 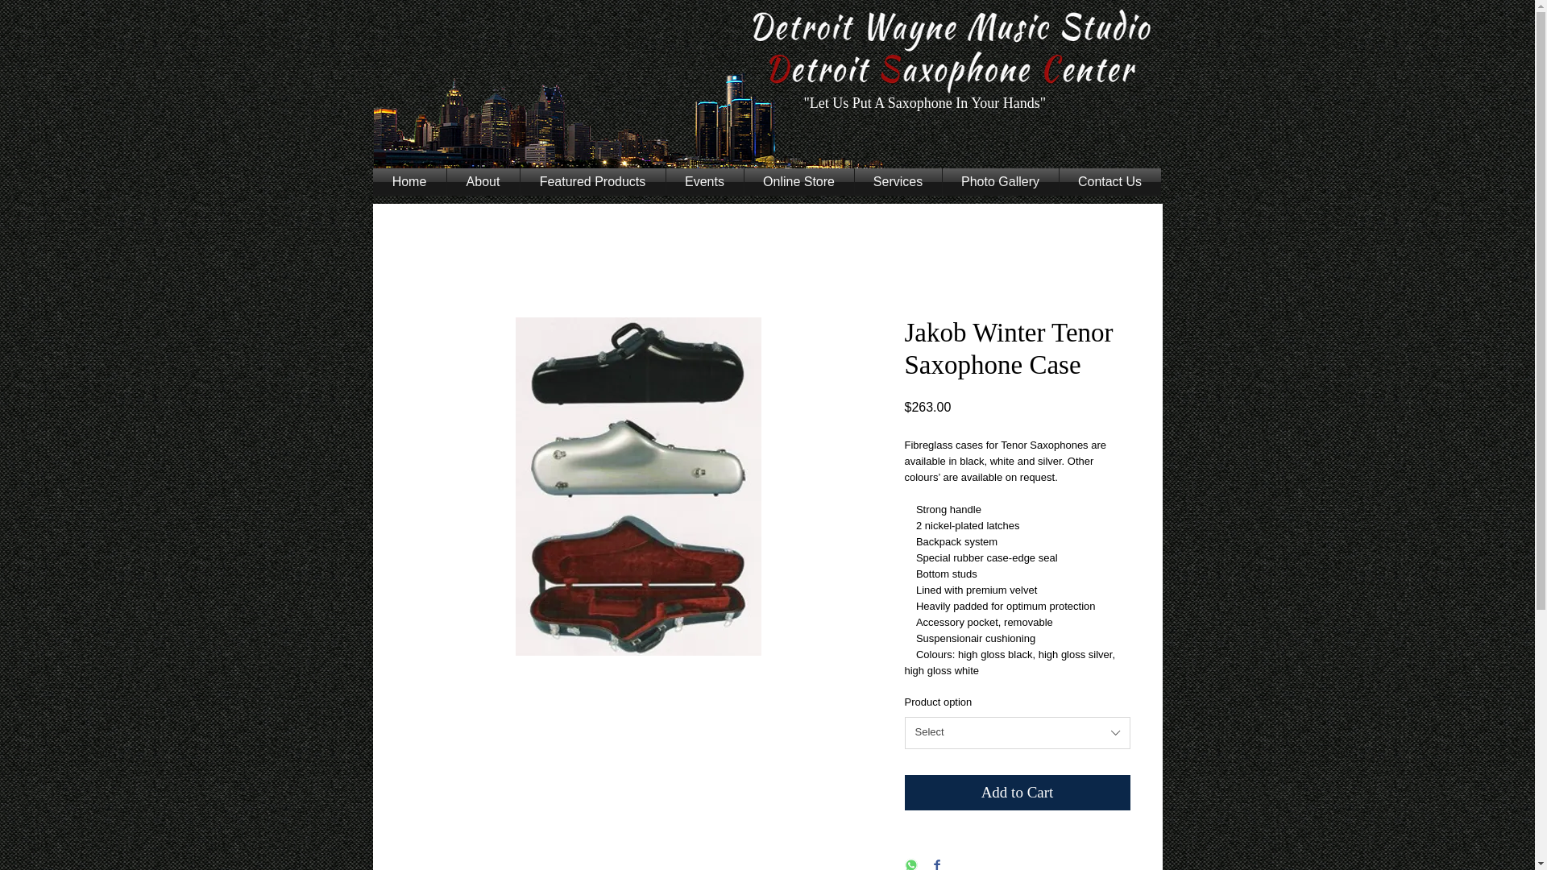 What do you see at coordinates (1109, 182) in the screenshot?
I see `Contact Us` at bounding box center [1109, 182].